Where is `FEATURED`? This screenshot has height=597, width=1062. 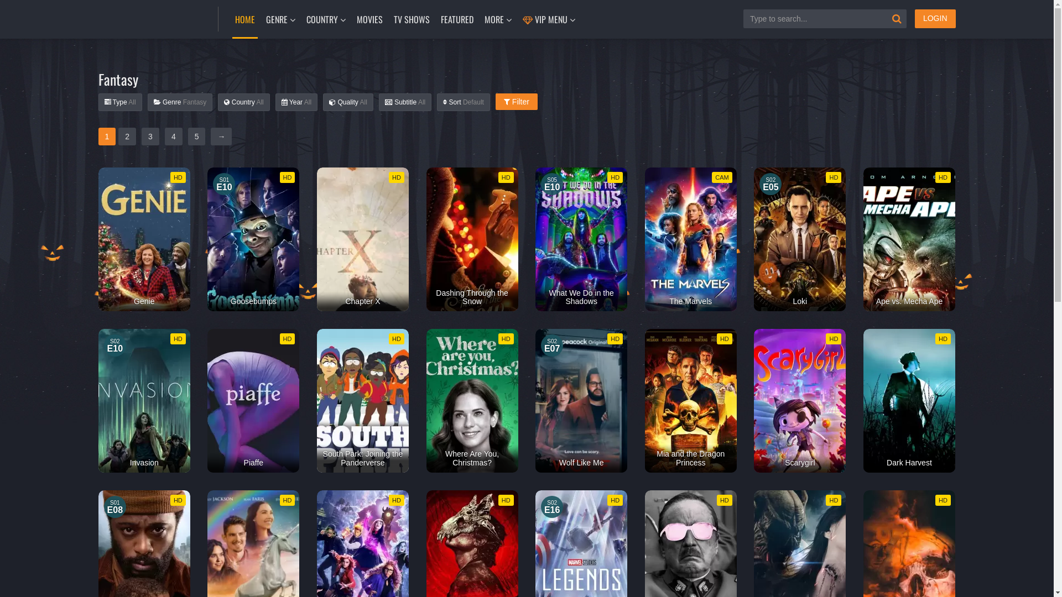 FEATURED is located at coordinates (457, 19).